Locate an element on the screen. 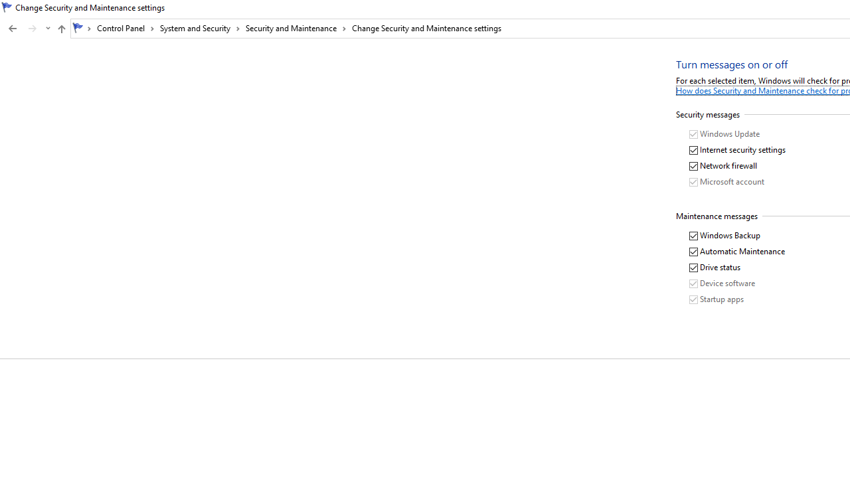  Windows Update is located at coordinates (725, 134).